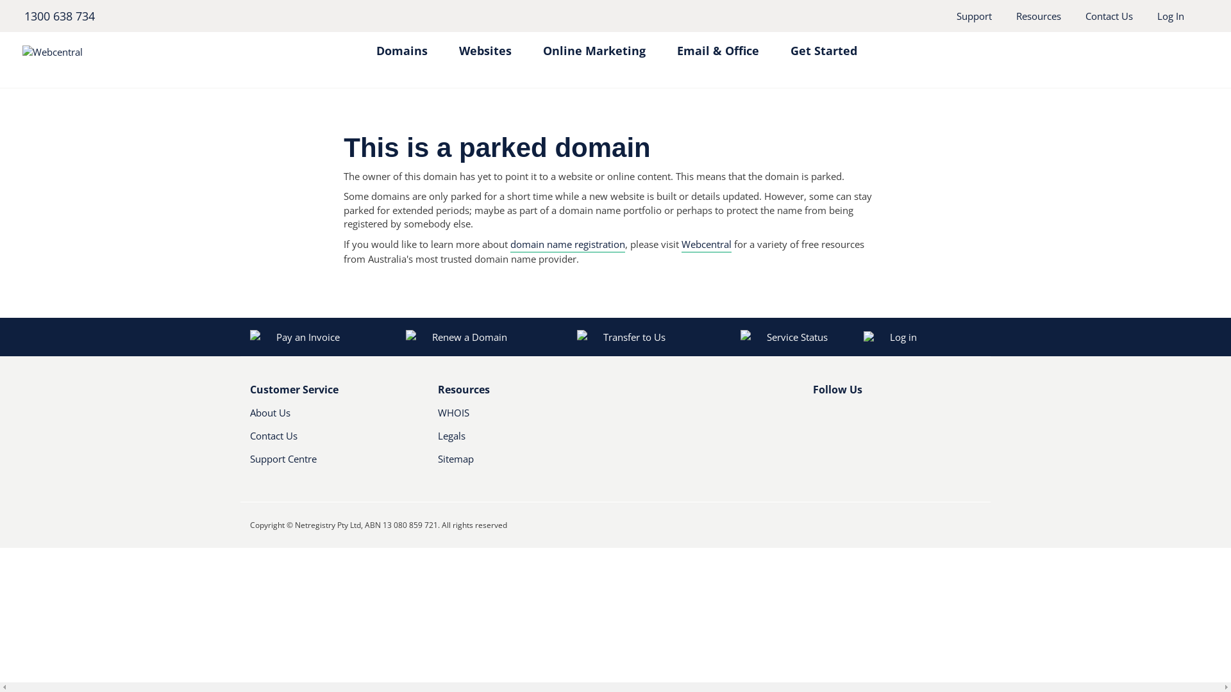  I want to click on Websites, so click(485, 45).